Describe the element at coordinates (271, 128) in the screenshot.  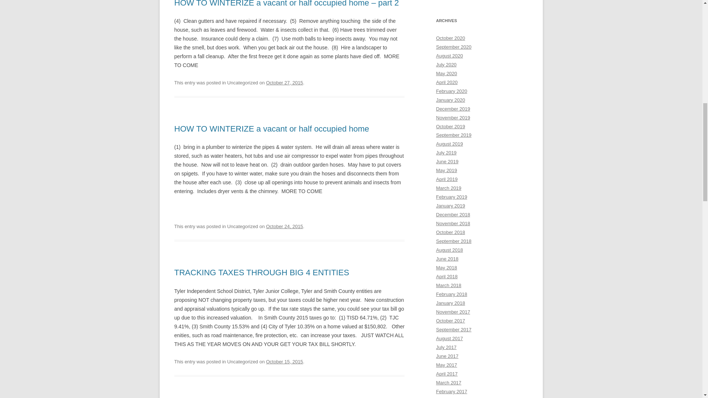
I see `HOW TO WINTERIZE a vacant or half occupied home` at that location.